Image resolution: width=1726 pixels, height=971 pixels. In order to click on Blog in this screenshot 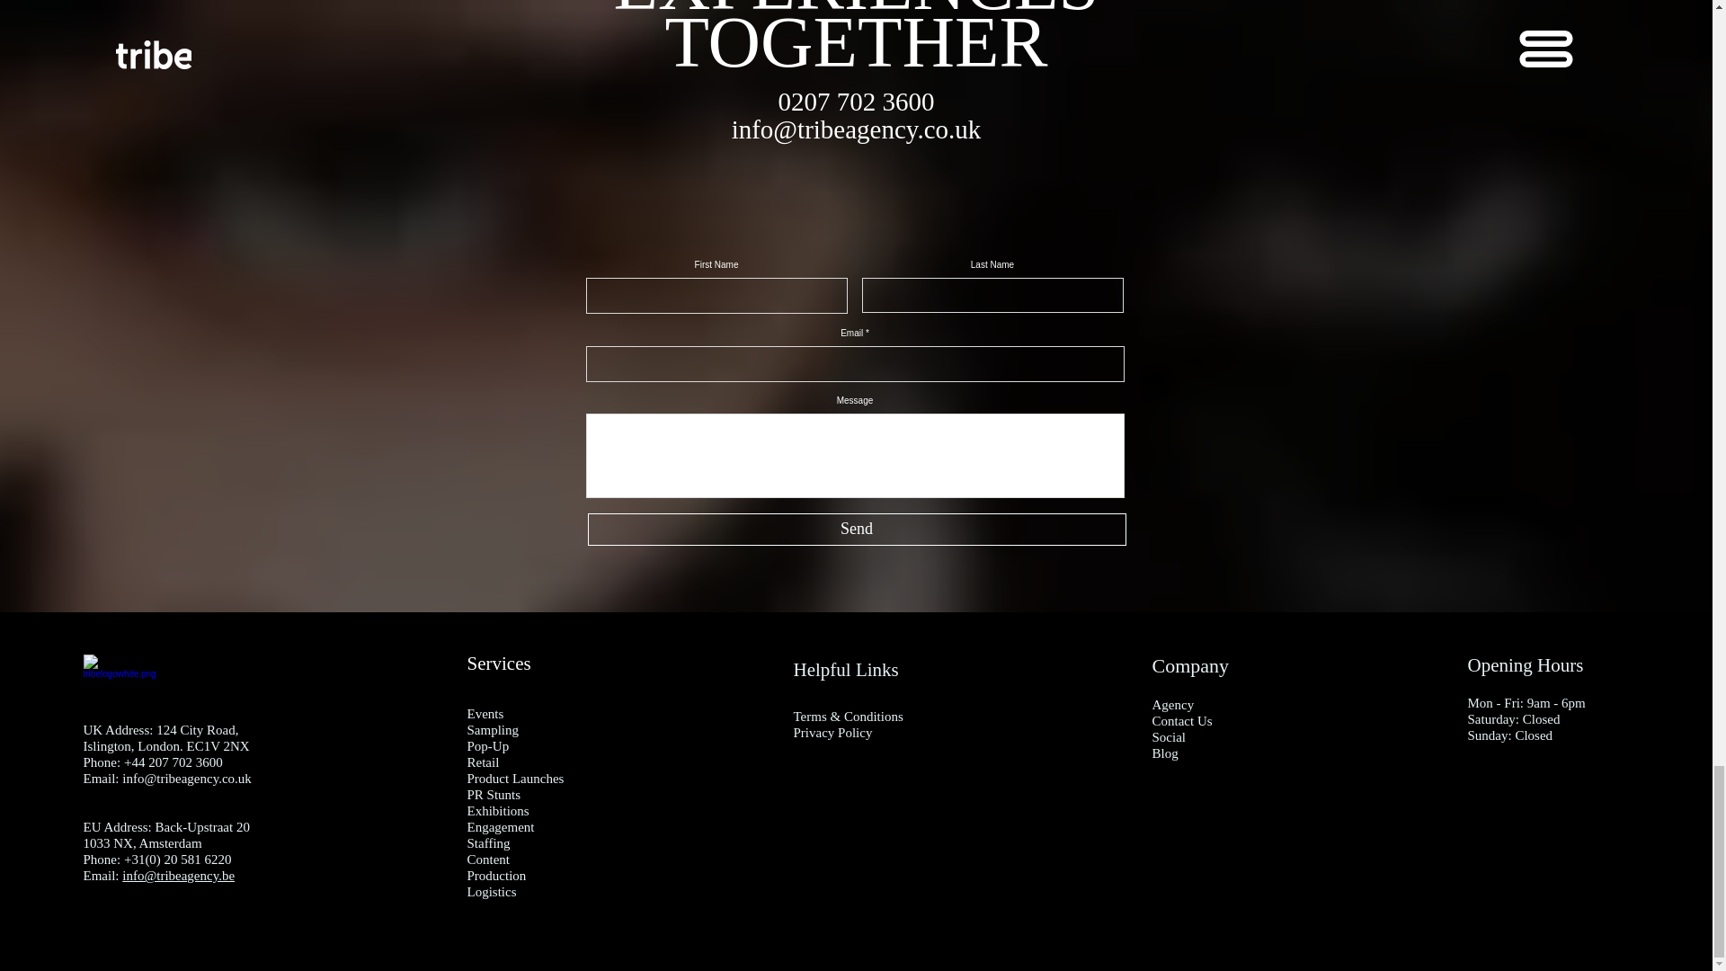, I will do `click(1165, 753)`.